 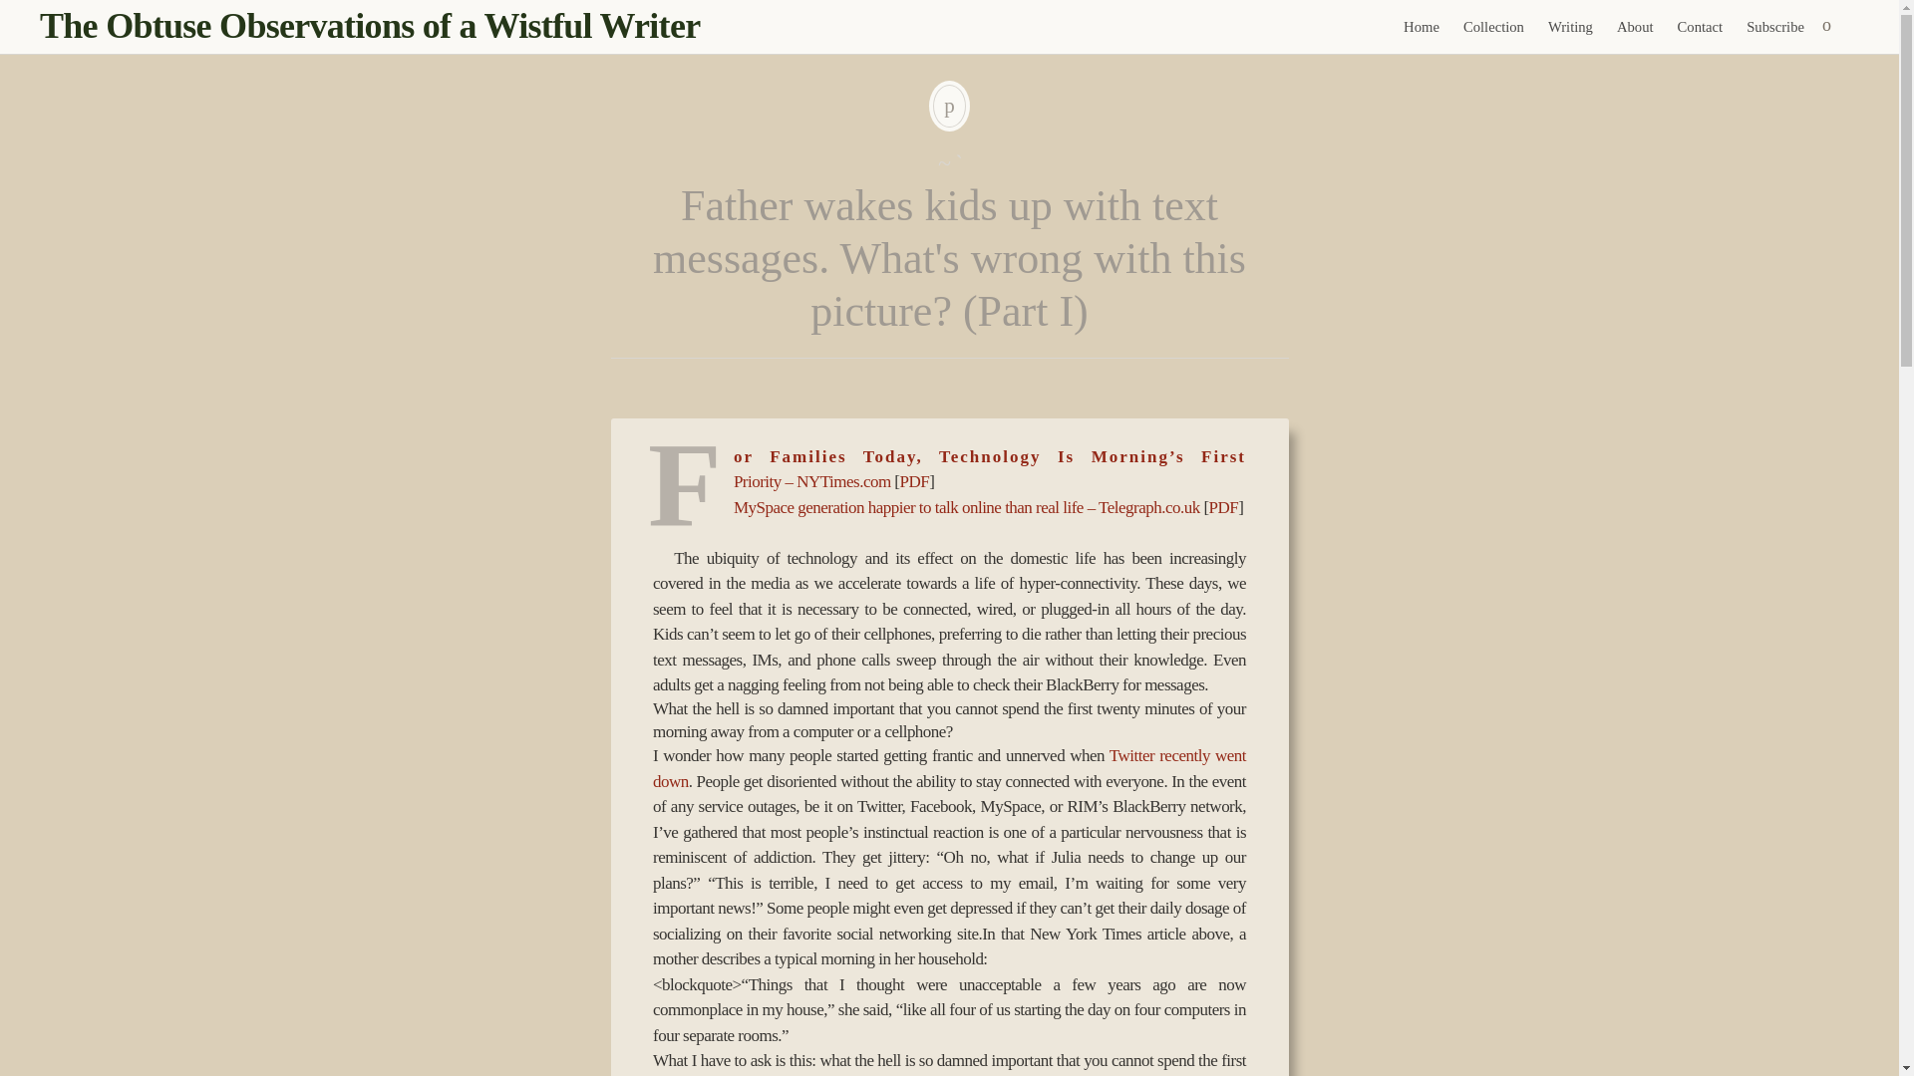 What do you see at coordinates (1774, 27) in the screenshot?
I see `Subscribe` at bounding box center [1774, 27].